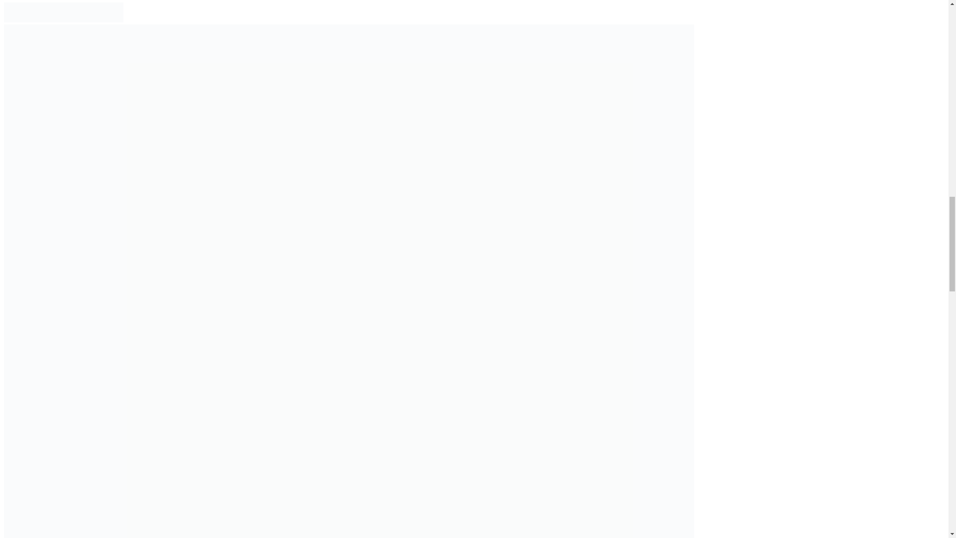  What do you see at coordinates (94, 19) in the screenshot?
I see `Viber` at bounding box center [94, 19].